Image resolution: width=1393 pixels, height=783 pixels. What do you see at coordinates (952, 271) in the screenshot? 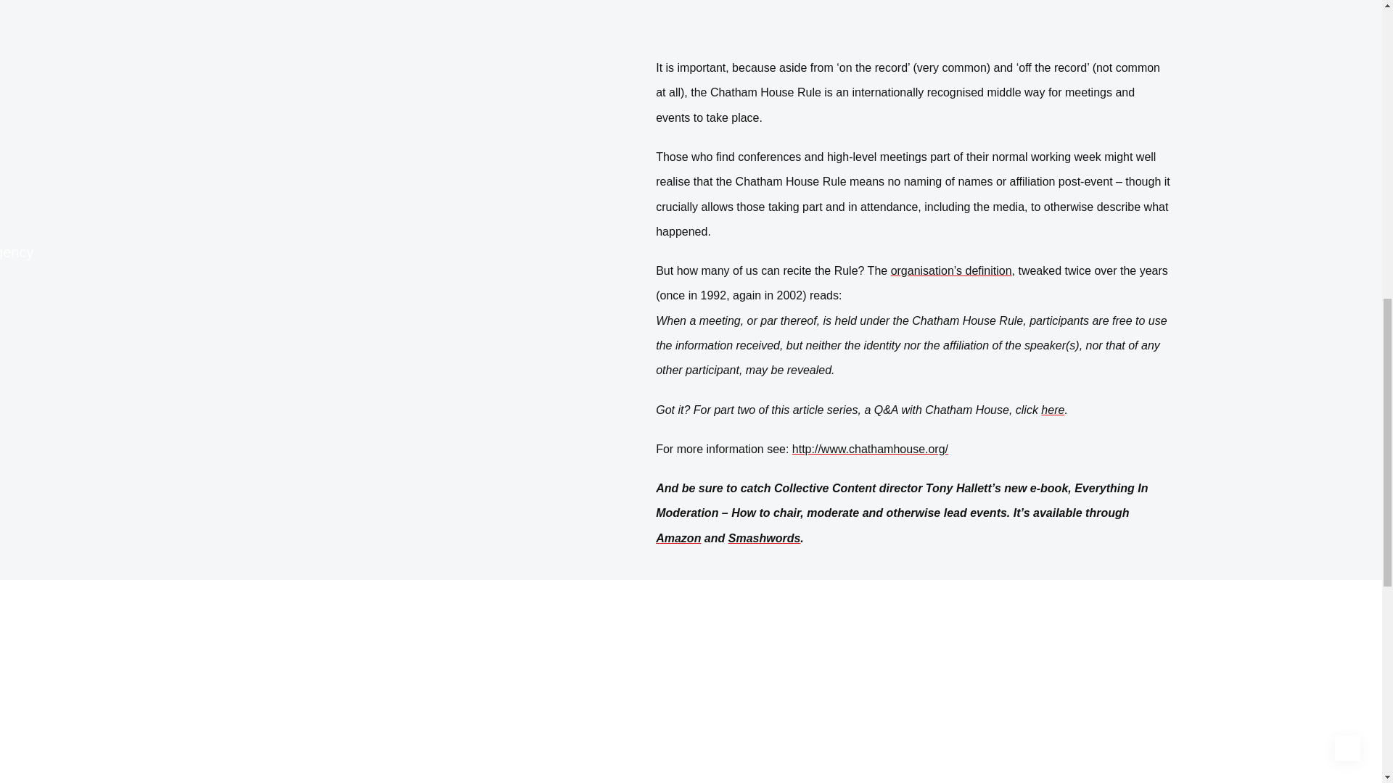
I see `Definition of the Chatham House Rule` at bounding box center [952, 271].